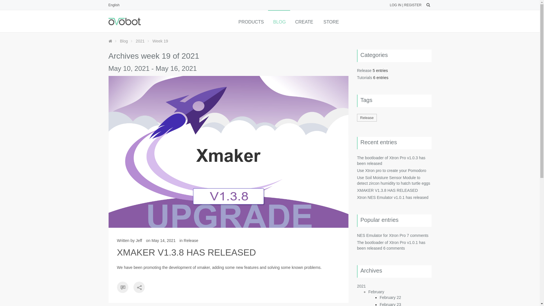 This screenshot has width=544, height=306. What do you see at coordinates (391, 245) in the screenshot?
I see `The bootloader of Xtron Pro v1.0.1 has been released` at bounding box center [391, 245].